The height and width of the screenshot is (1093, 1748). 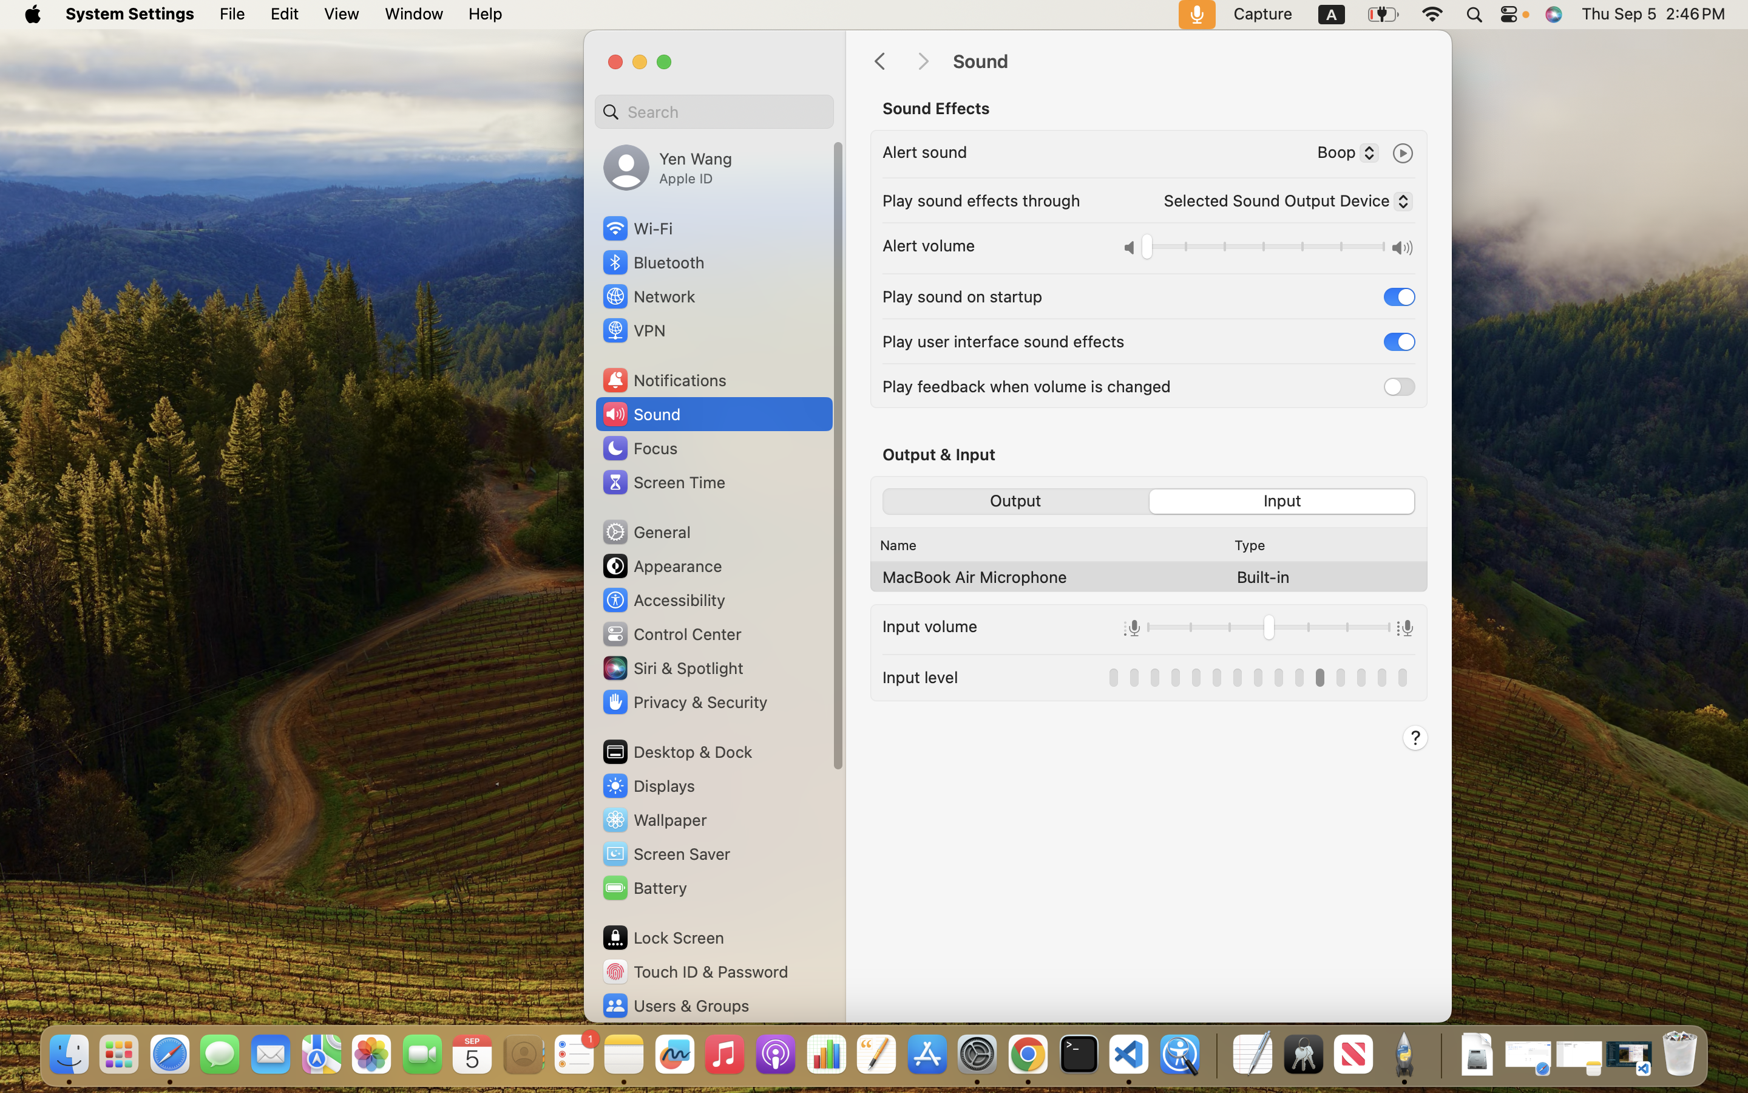 I want to click on 0.5, so click(x=1269, y=629).